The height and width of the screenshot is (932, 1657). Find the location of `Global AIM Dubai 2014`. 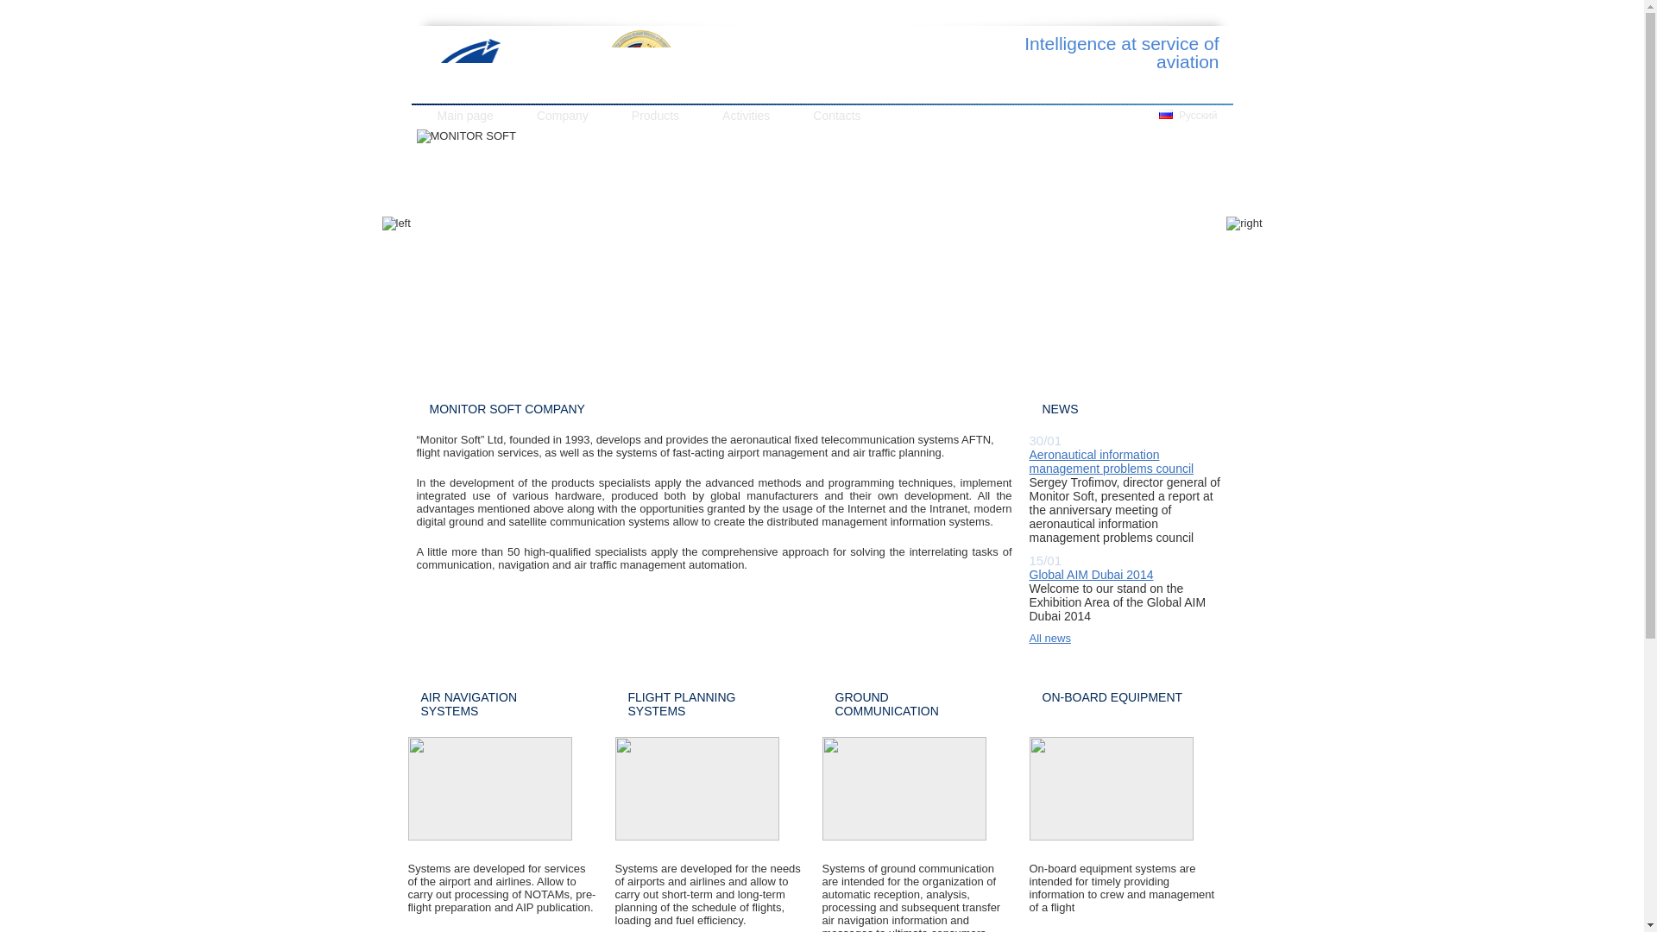

Global AIM Dubai 2014 is located at coordinates (1091, 574).